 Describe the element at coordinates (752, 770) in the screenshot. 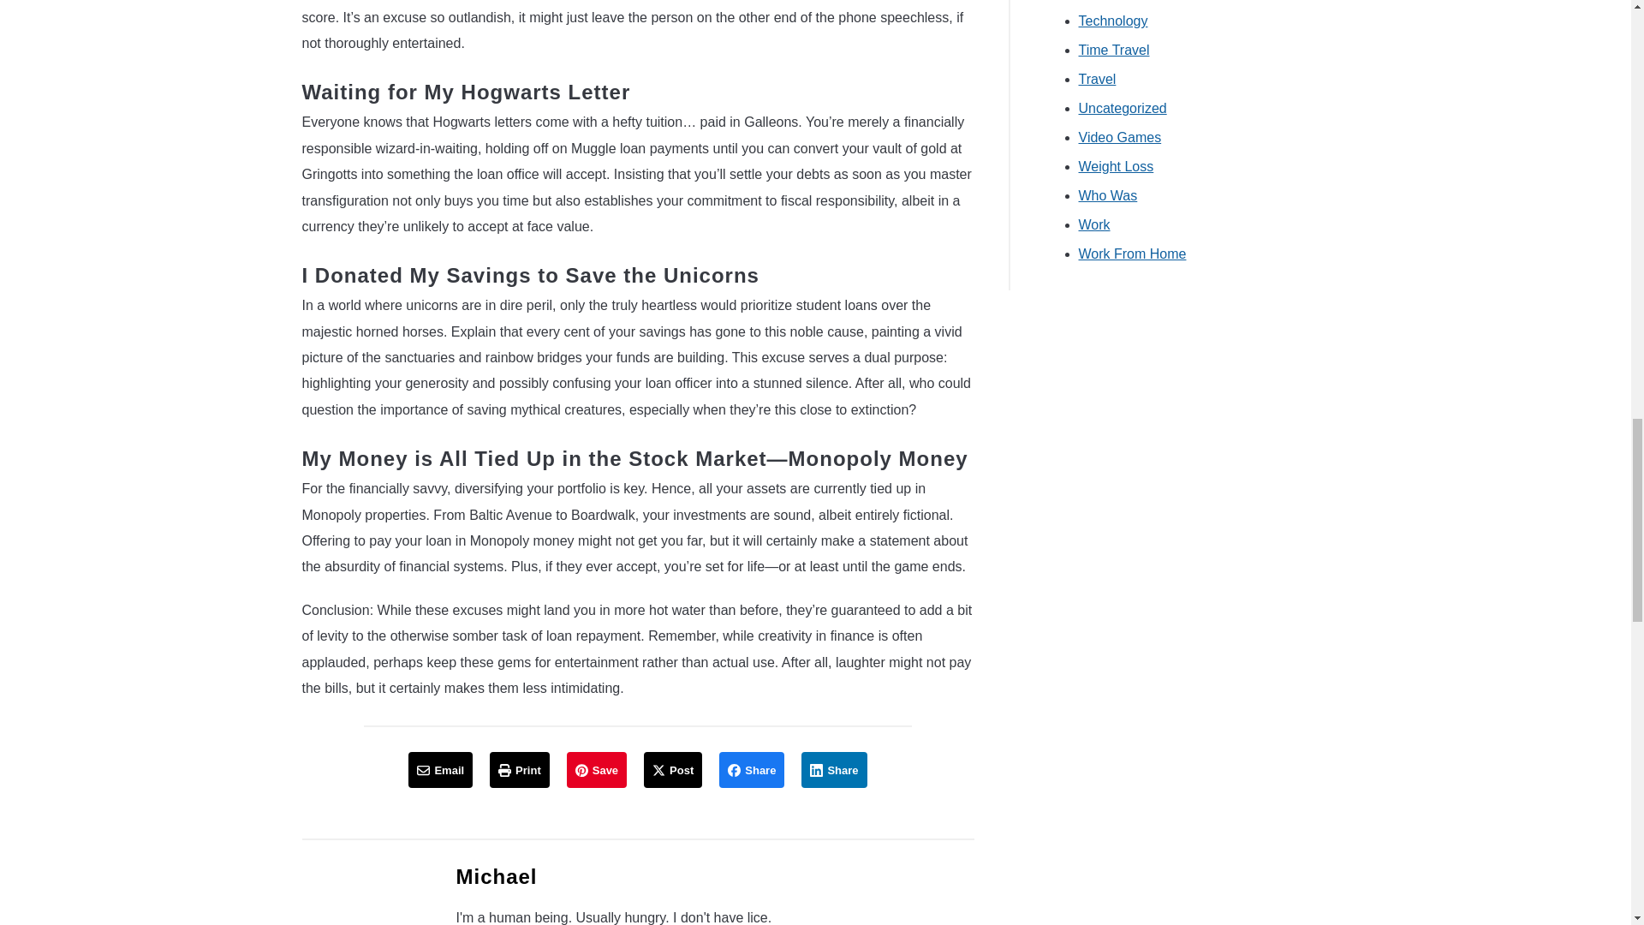

I see `Share` at that location.